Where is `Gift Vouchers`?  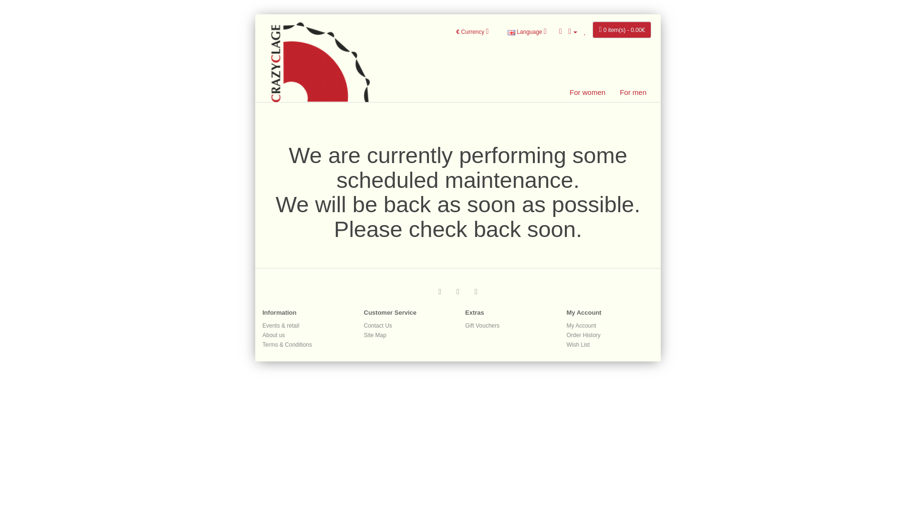 Gift Vouchers is located at coordinates (482, 326).